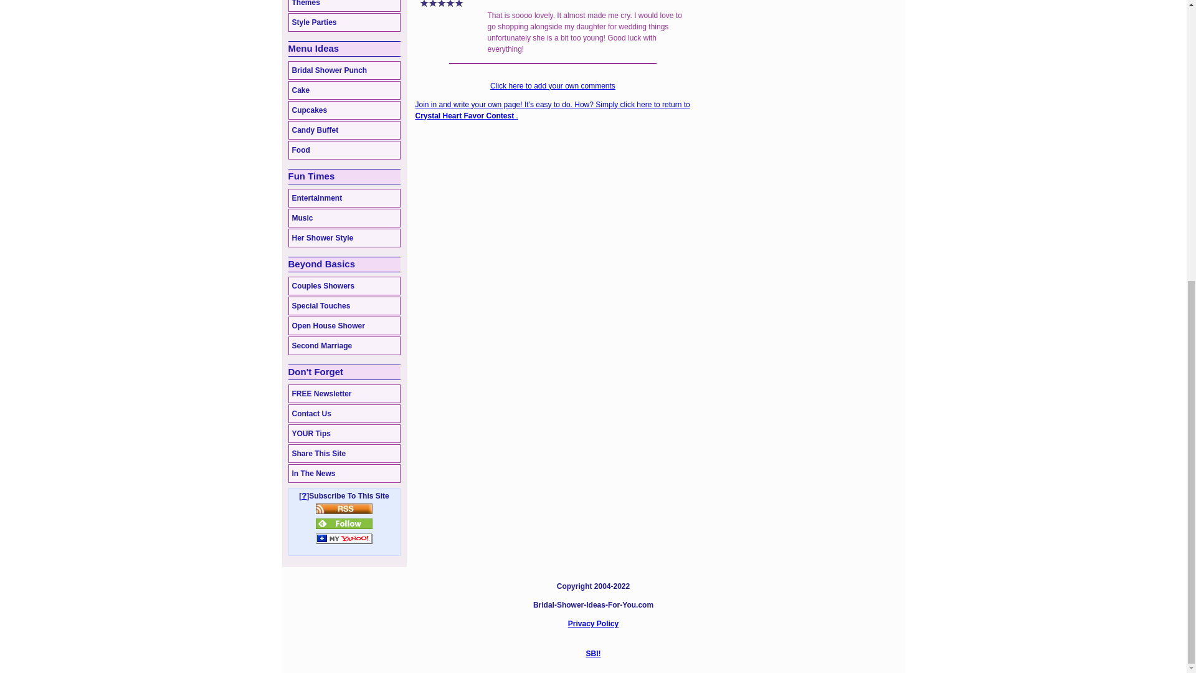  I want to click on In The News, so click(344, 474).